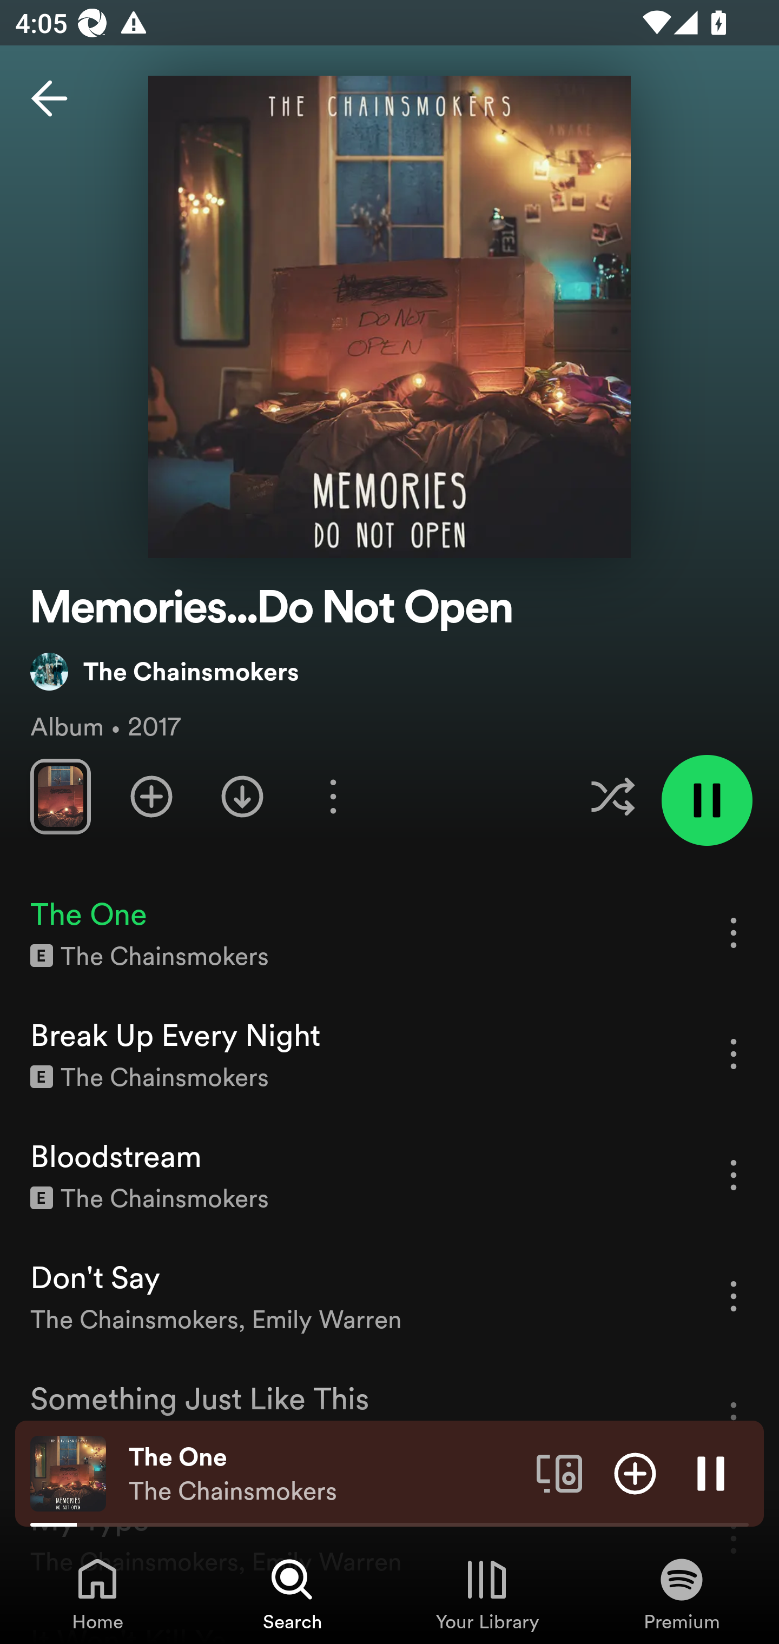 This screenshot has height=1644, width=779. What do you see at coordinates (612, 796) in the screenshot?
I see `Enable shuffle for this playlist` at bounding box center [612, 796].